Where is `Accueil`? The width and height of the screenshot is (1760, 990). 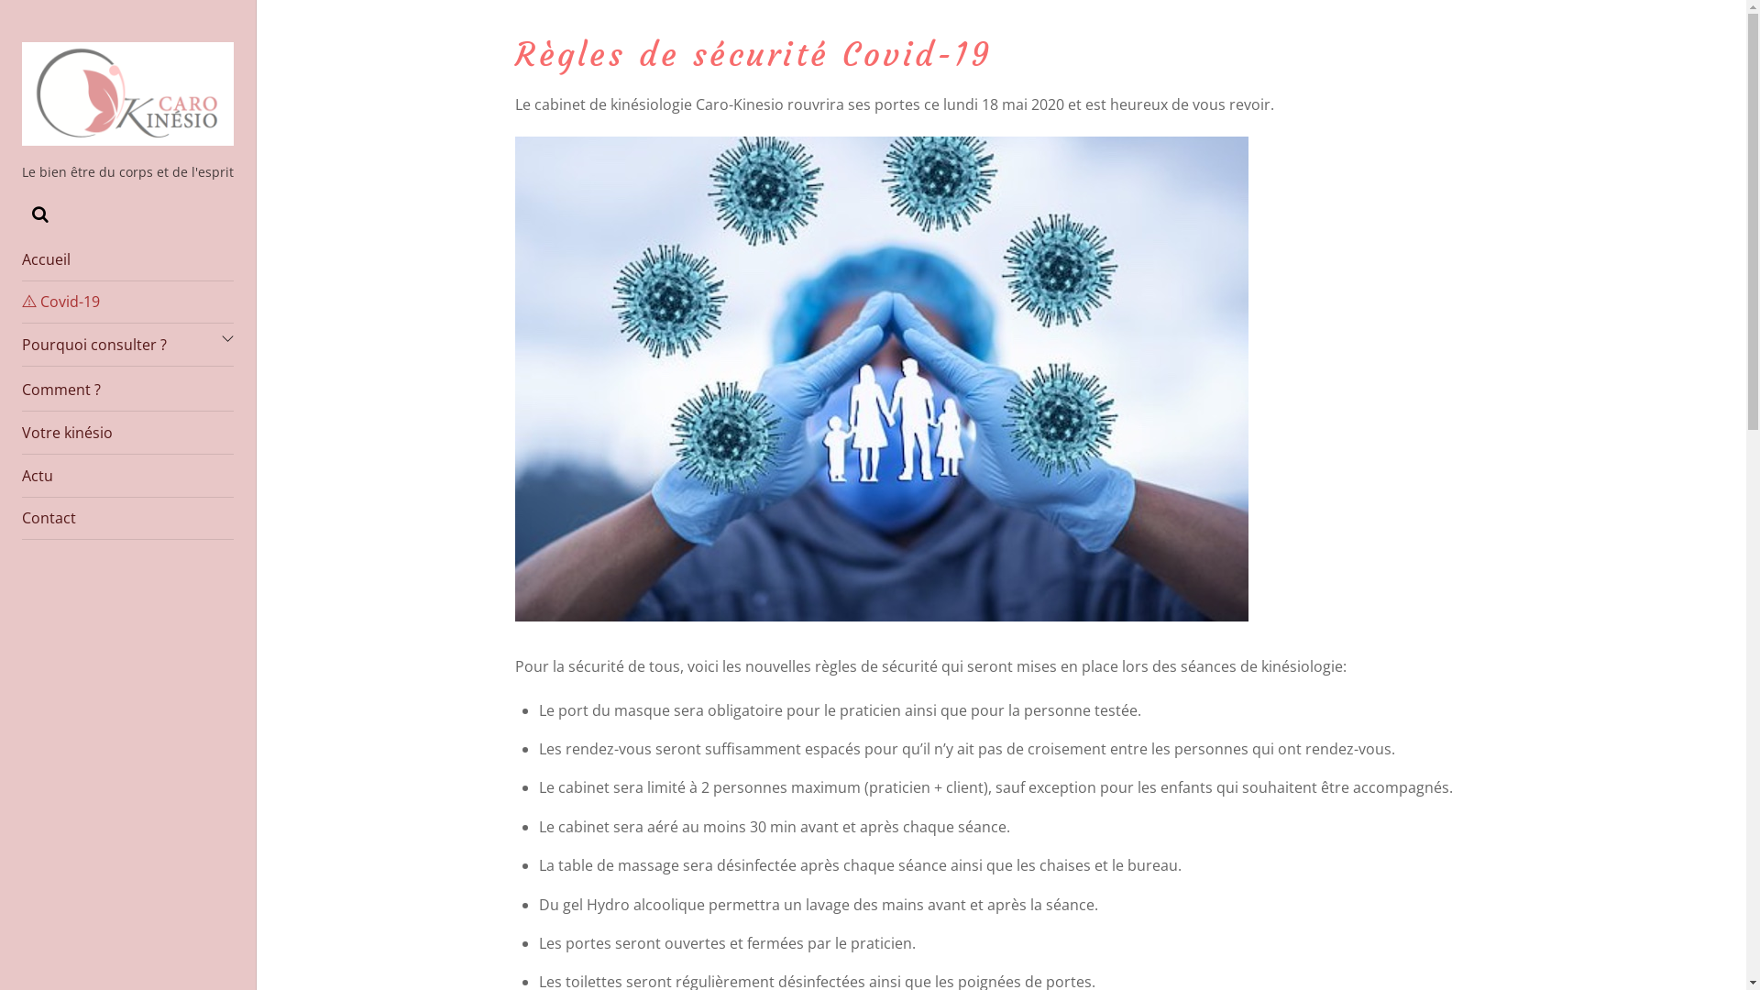
Accueil is located at coordinates (128, 260).